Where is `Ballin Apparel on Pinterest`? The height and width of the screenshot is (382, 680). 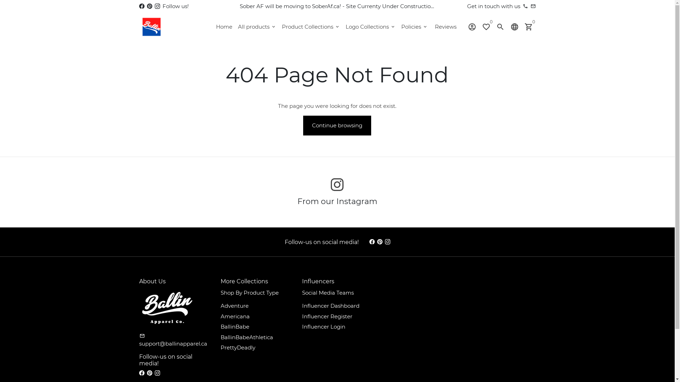 Ballin Apparel on Pinterest is located at coordinates (149, 6).